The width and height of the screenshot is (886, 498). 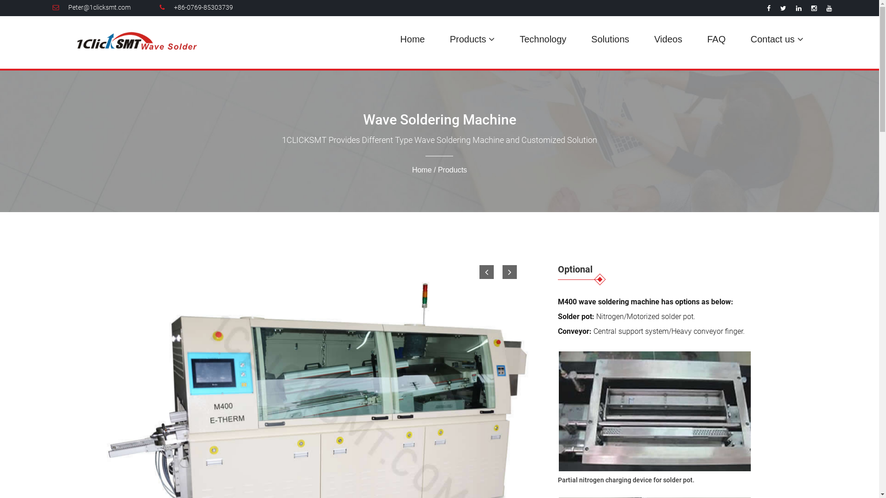 What do you see at coordinates (413, 39) in the screenshot?
I see `Home` at bounding box center [413, 39].